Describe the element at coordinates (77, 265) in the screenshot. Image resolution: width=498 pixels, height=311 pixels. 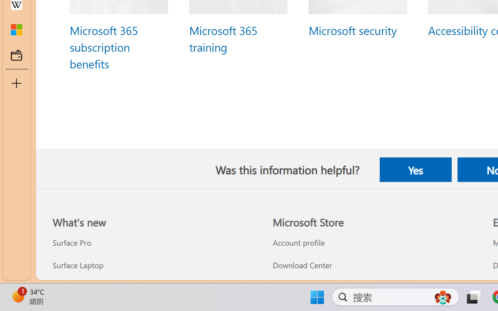
I see `Surface Laptop What's new` at that location.